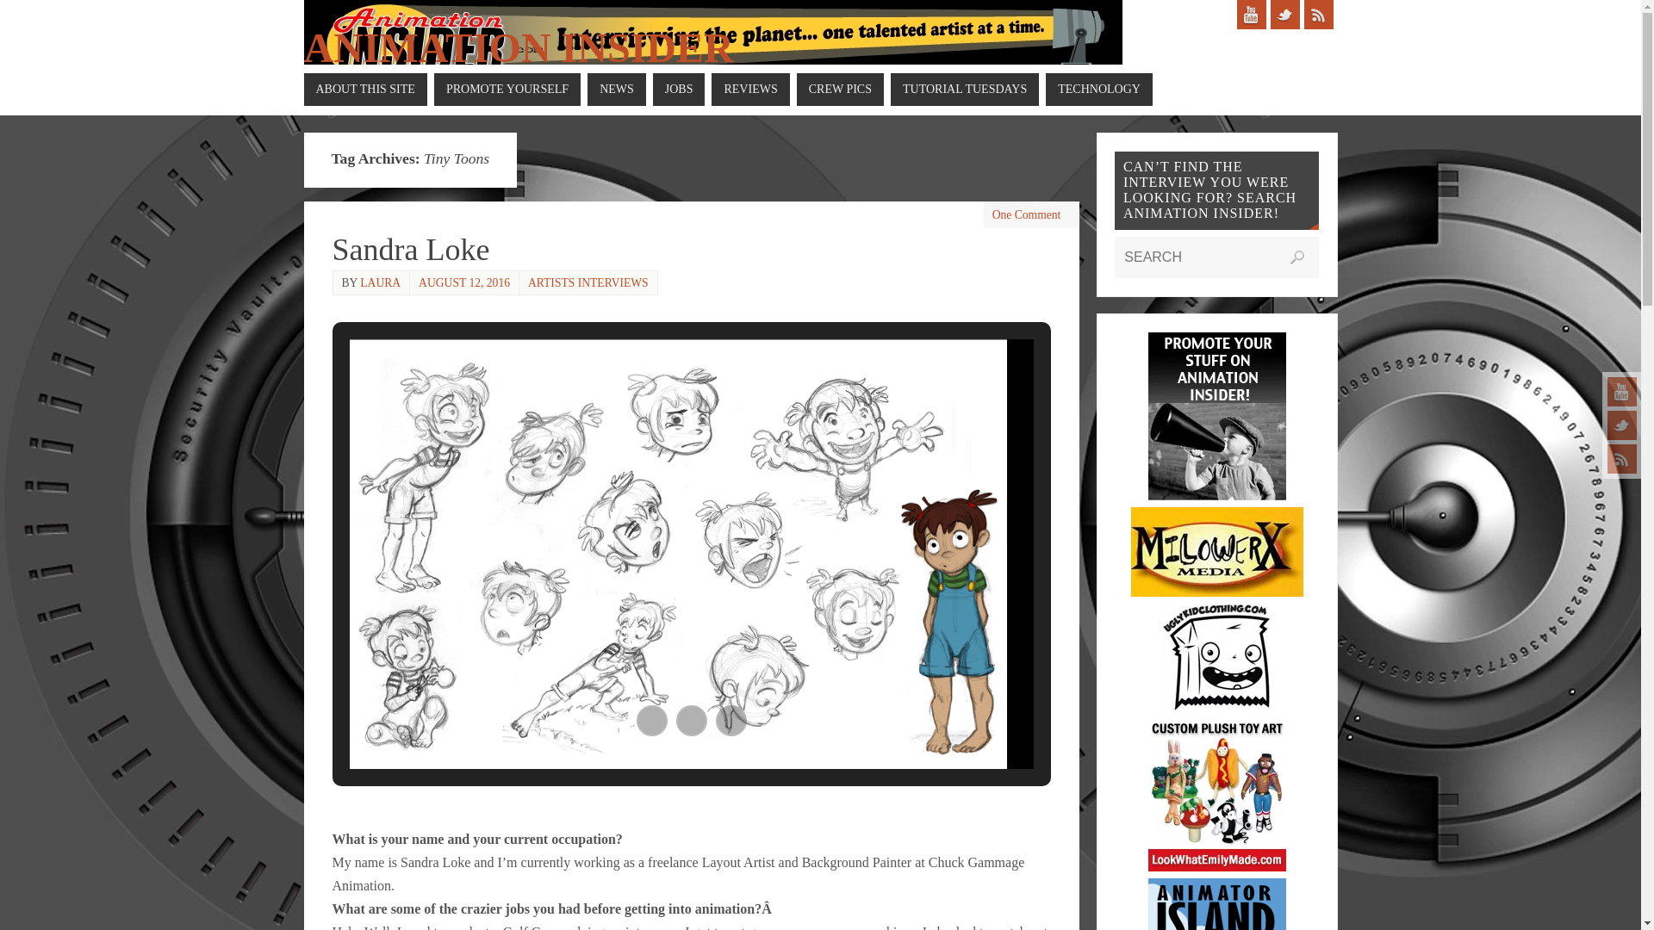 The width and height of the screenshot is (1654, 930). What do you see at coordinates (507, 90) in the screenshot?
I see `PROMOTE YOURSELF` at bounding box center [507, 90].